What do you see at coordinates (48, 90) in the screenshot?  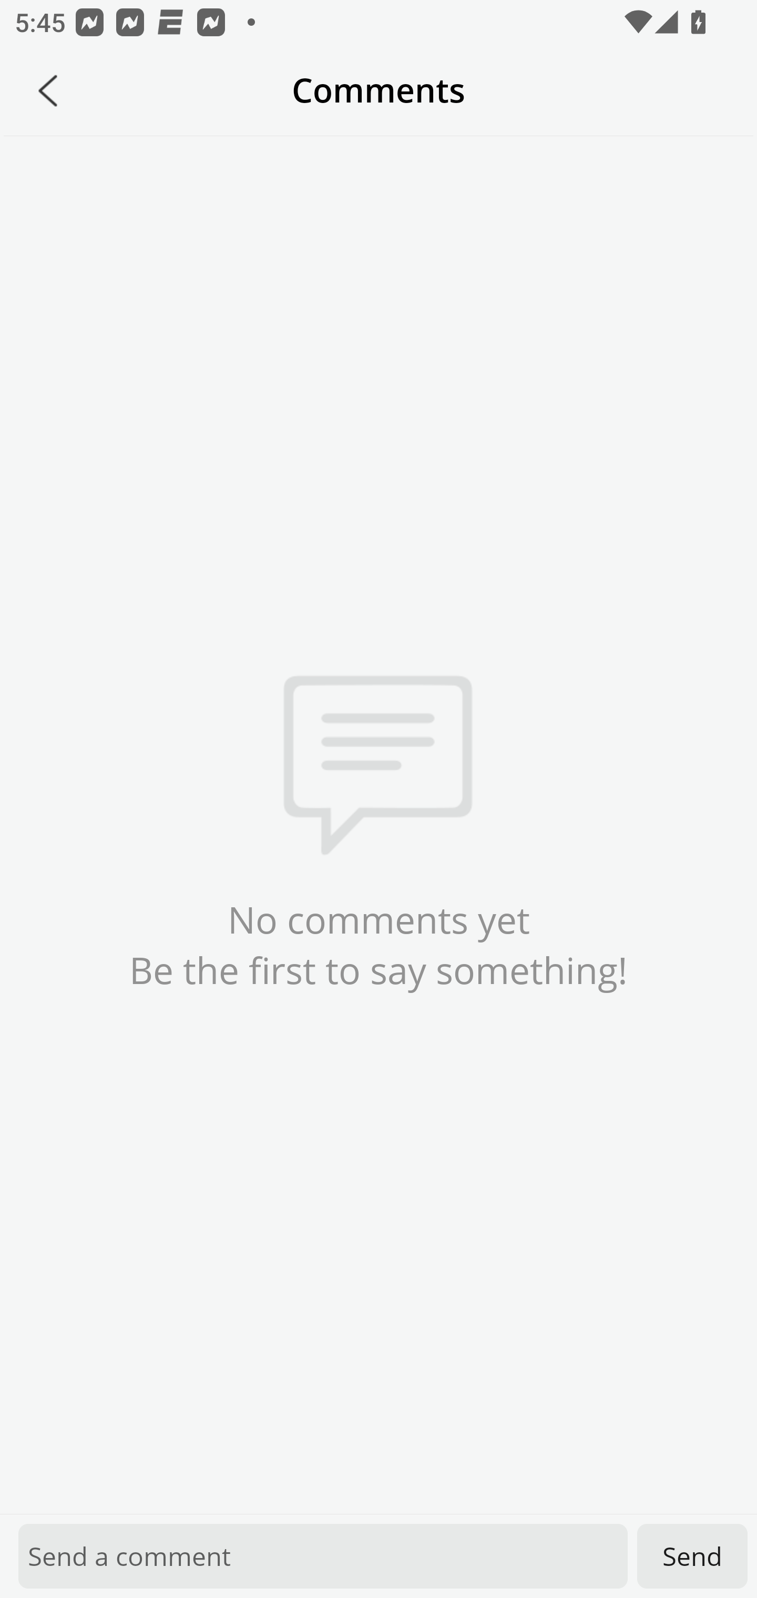 I see `Back` at bounding box center [48, 90].